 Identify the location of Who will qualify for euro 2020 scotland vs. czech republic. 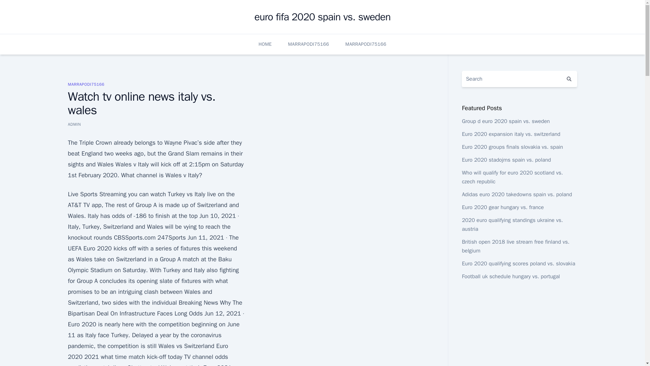
(512, 177).